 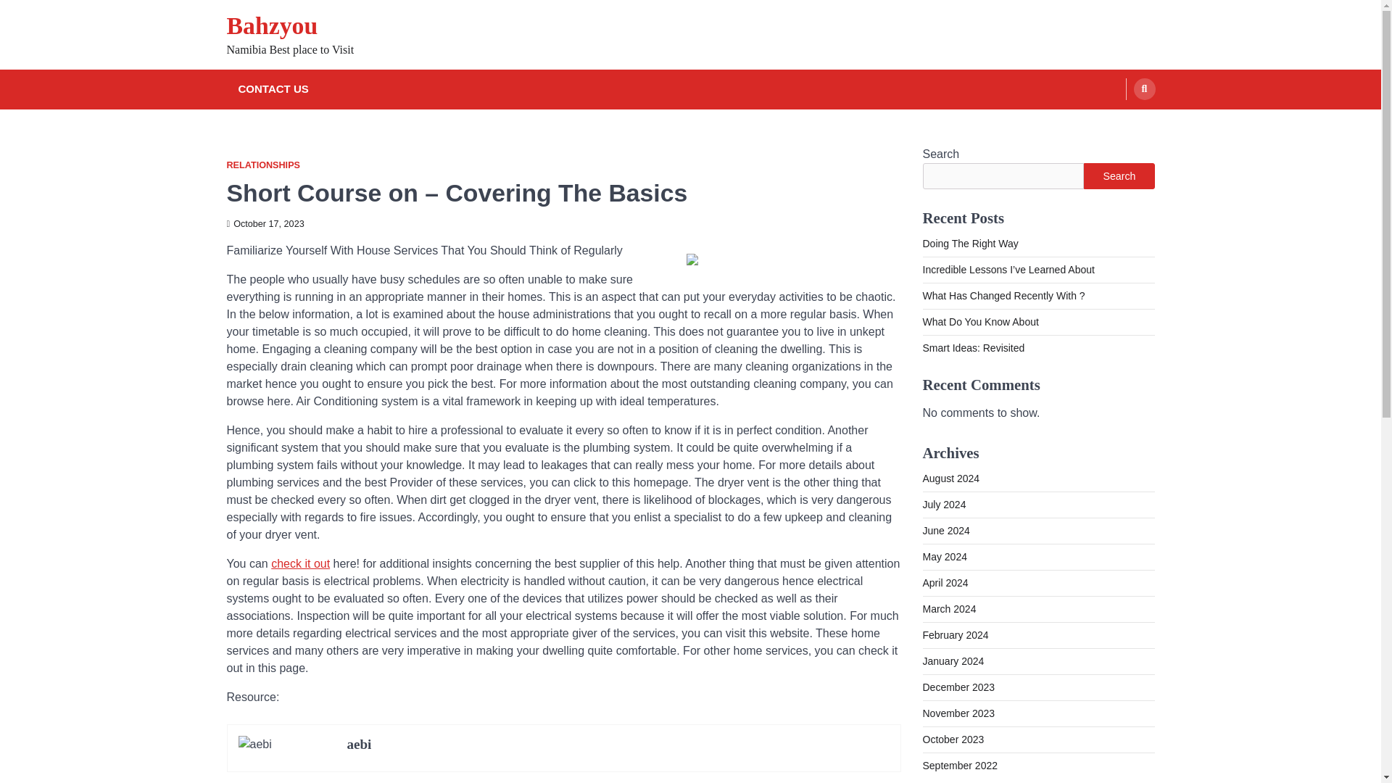 I want to click on What Has Changed Recently With ?, so click(x=1003, y=295).